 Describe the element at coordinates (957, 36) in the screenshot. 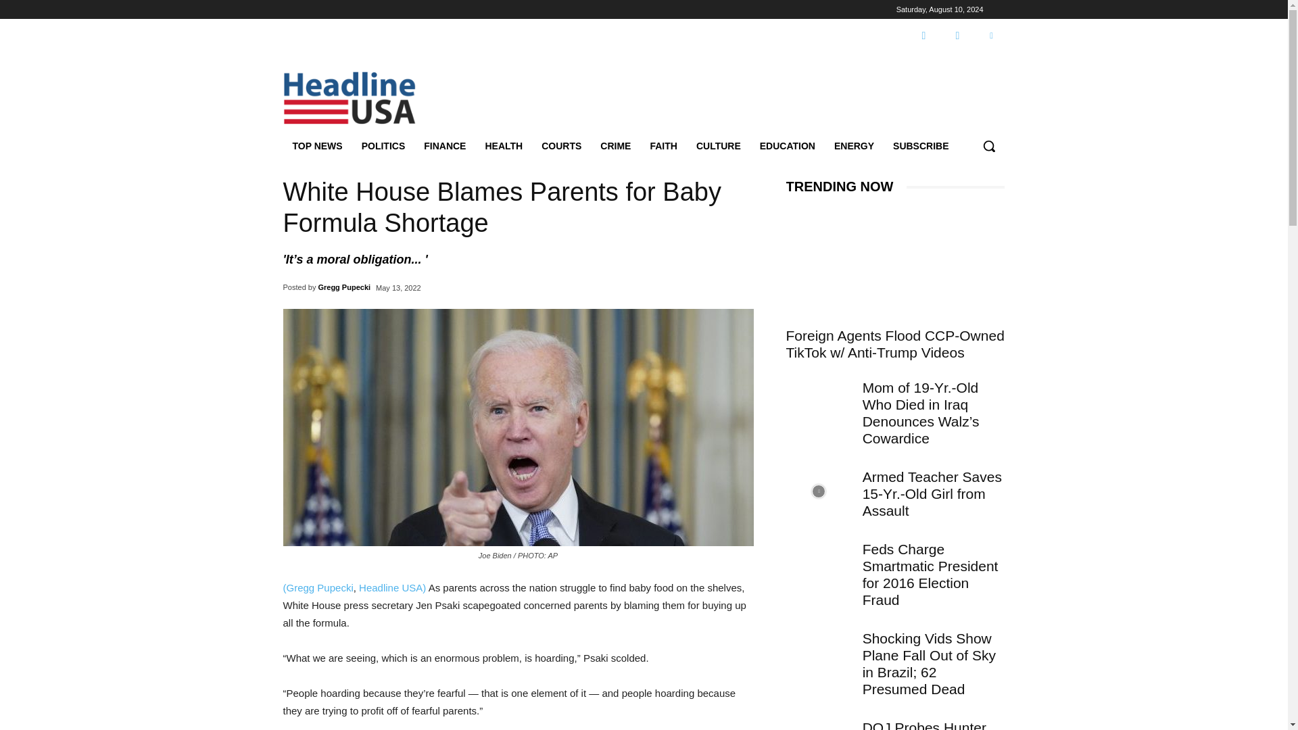

I see `Instagram` at that location.